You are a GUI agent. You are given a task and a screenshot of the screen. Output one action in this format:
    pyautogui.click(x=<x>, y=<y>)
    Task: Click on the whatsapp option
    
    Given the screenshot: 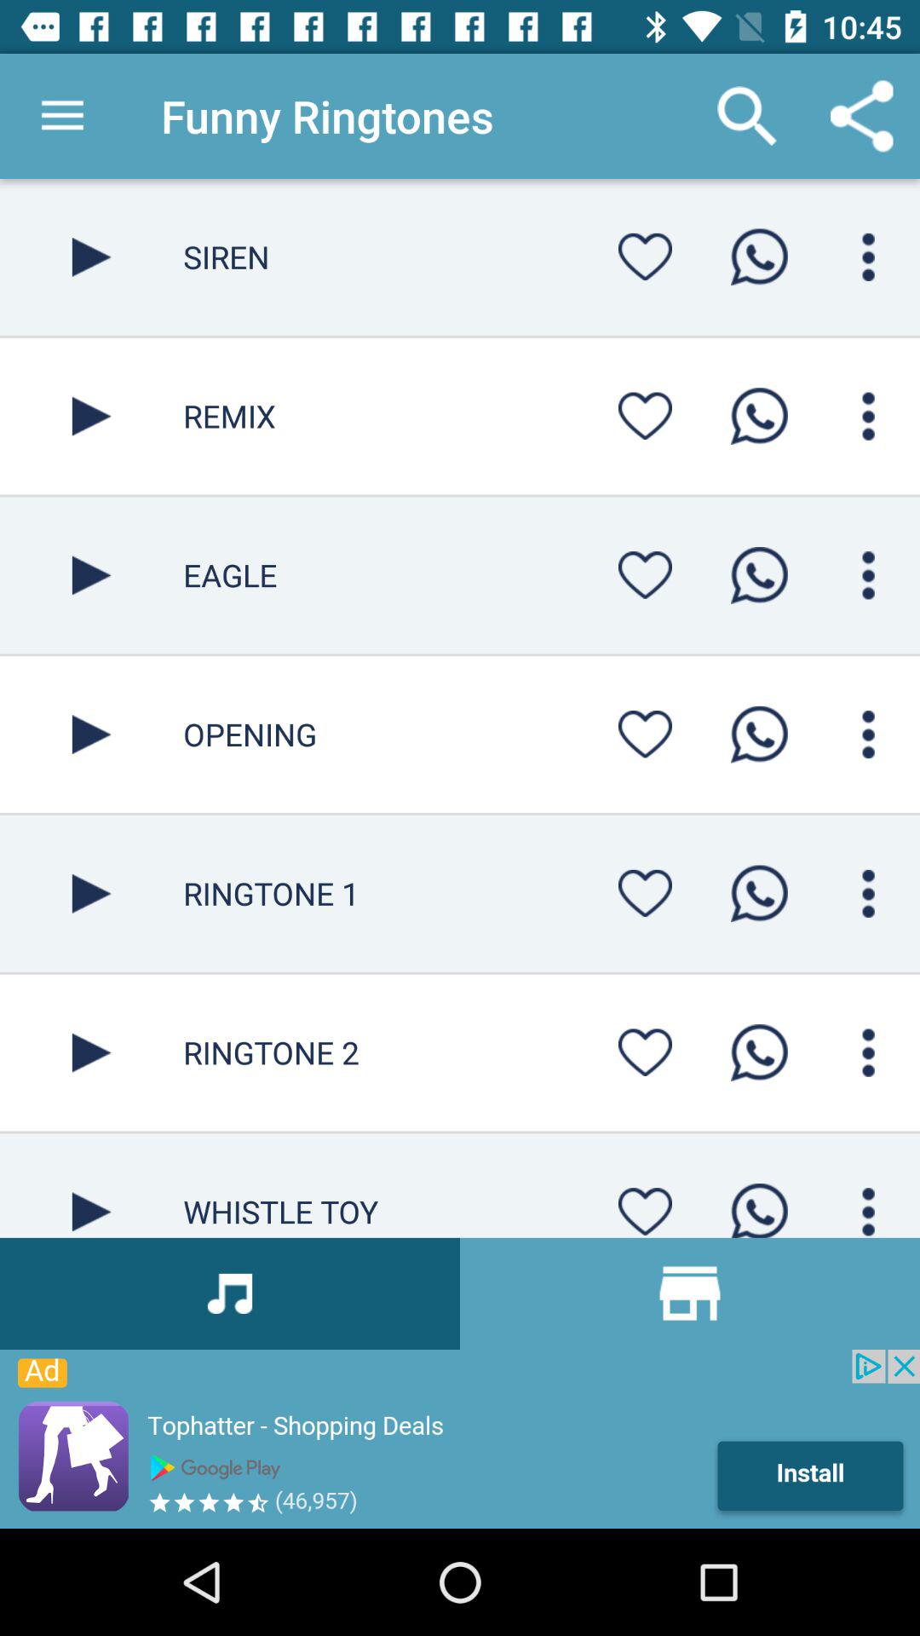 What is the action you would take?
    pyautogui.click(x=759, y=734)
    